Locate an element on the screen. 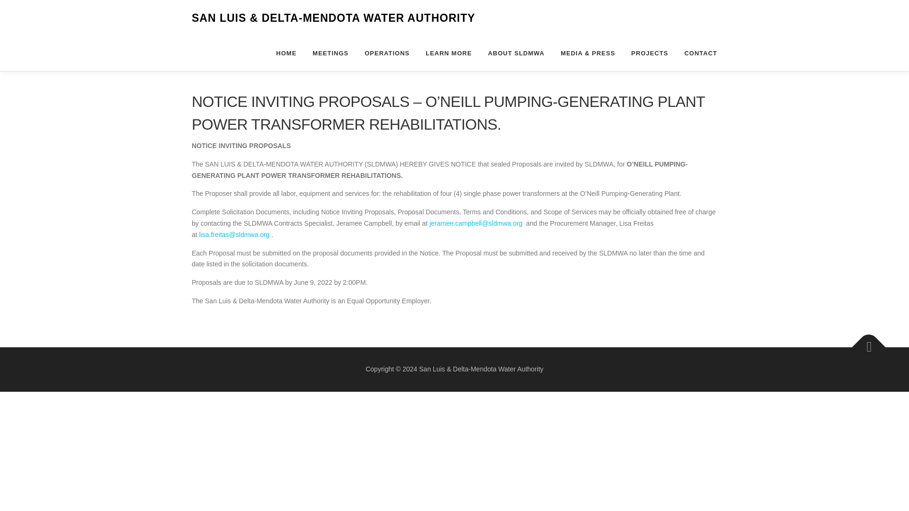 The height and width of the screenshot is (511, 909). MEETINGS is located at coordinates (330, 53).